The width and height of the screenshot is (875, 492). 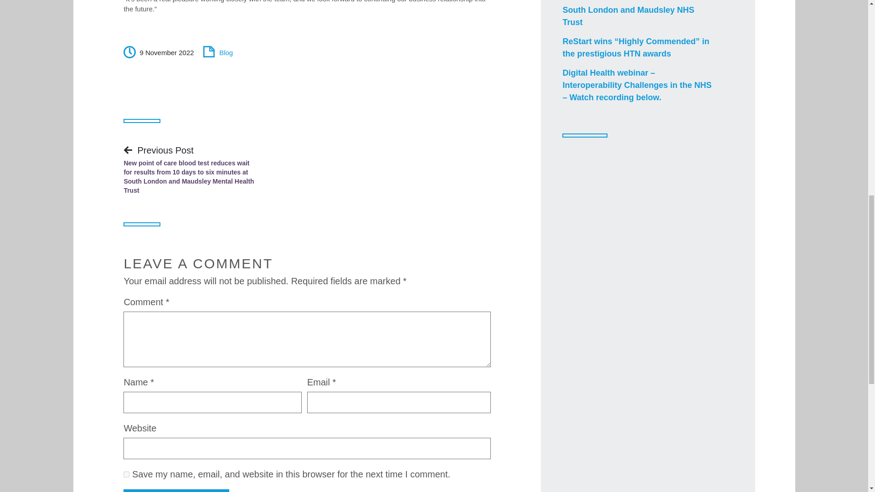 What do you see at coordinates (126, 474) in the screenshot?
I see `yes` at bounding box center [126, 474].